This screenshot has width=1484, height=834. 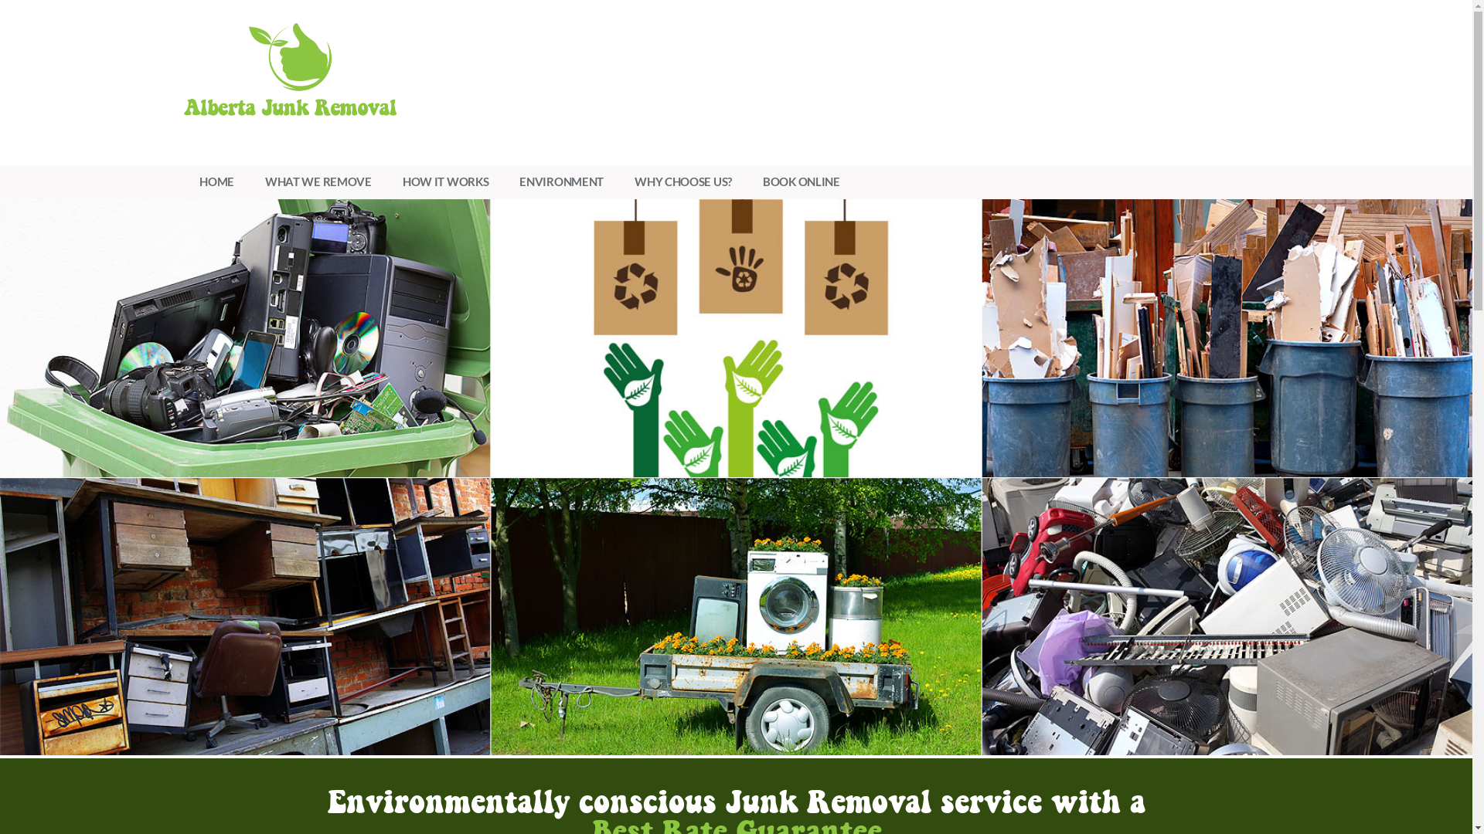 What do you see at coordinates (318, 182) in the screenshot?
I see `WHAT WE REMOVE` at bounding box center [318, 182].